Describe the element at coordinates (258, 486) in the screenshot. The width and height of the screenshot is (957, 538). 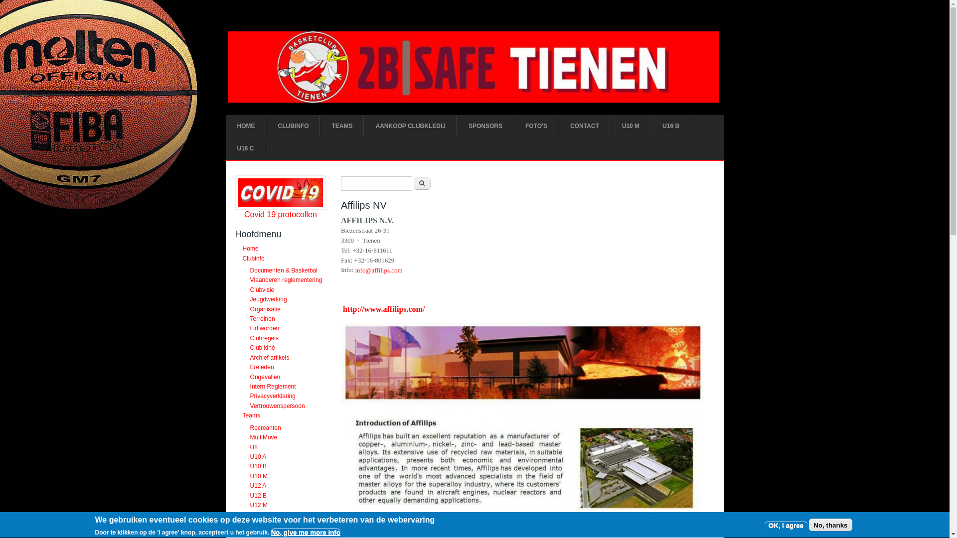
I see `U12 A` at that location.